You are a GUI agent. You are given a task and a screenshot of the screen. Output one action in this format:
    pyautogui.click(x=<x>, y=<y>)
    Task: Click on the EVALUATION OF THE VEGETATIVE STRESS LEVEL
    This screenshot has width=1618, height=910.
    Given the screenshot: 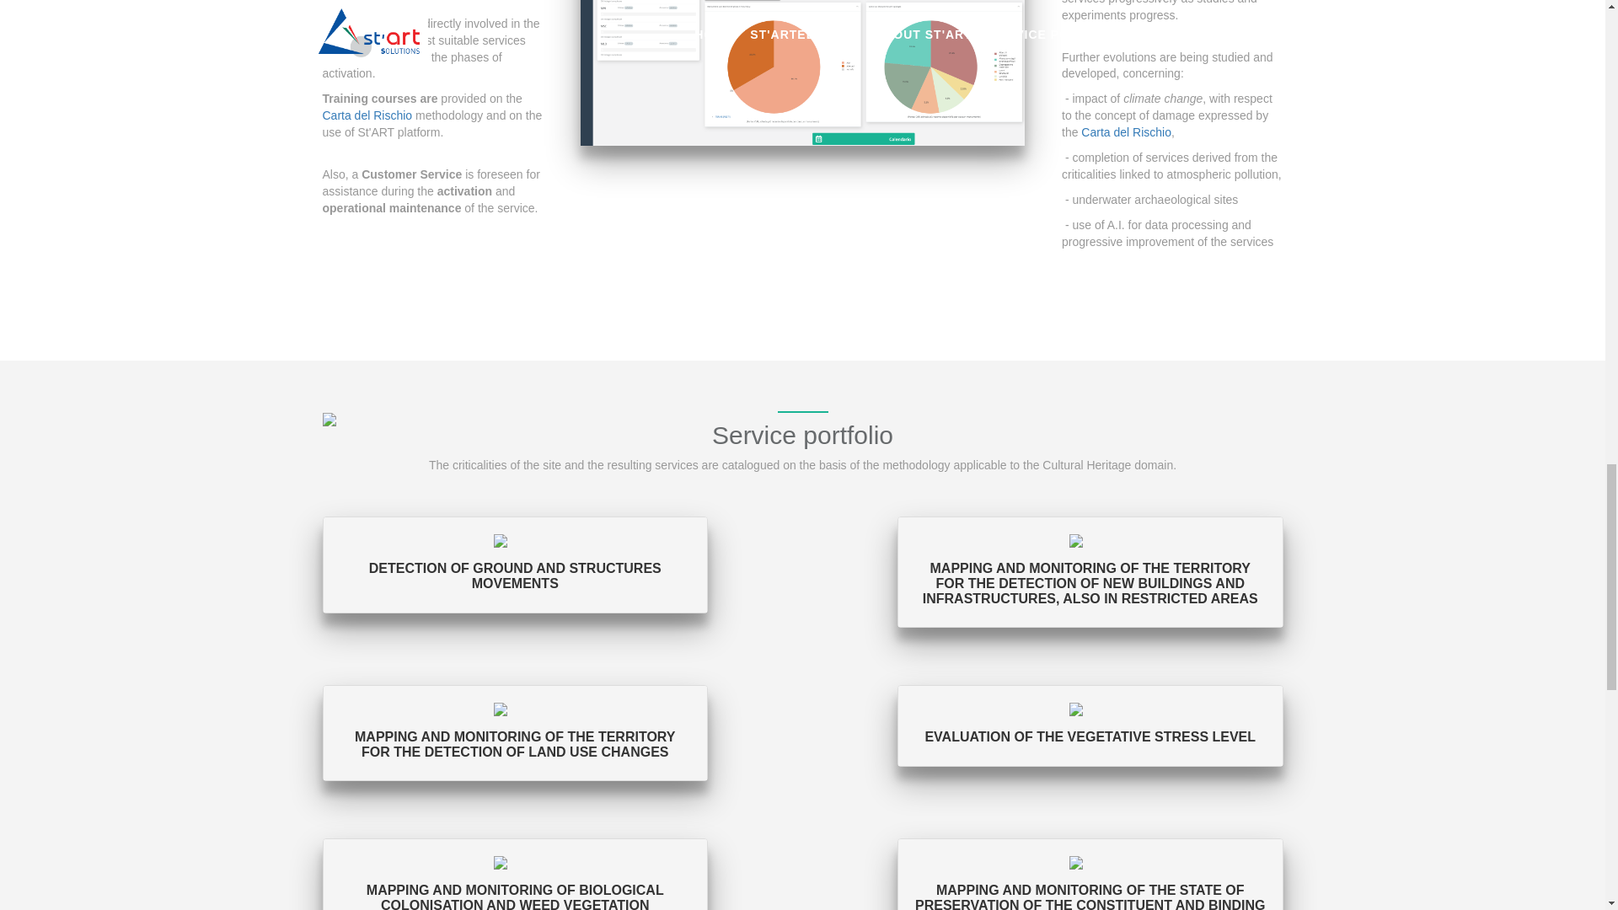 What is the action you would take?
    pyautogui.click(x=1090, y=725)
    